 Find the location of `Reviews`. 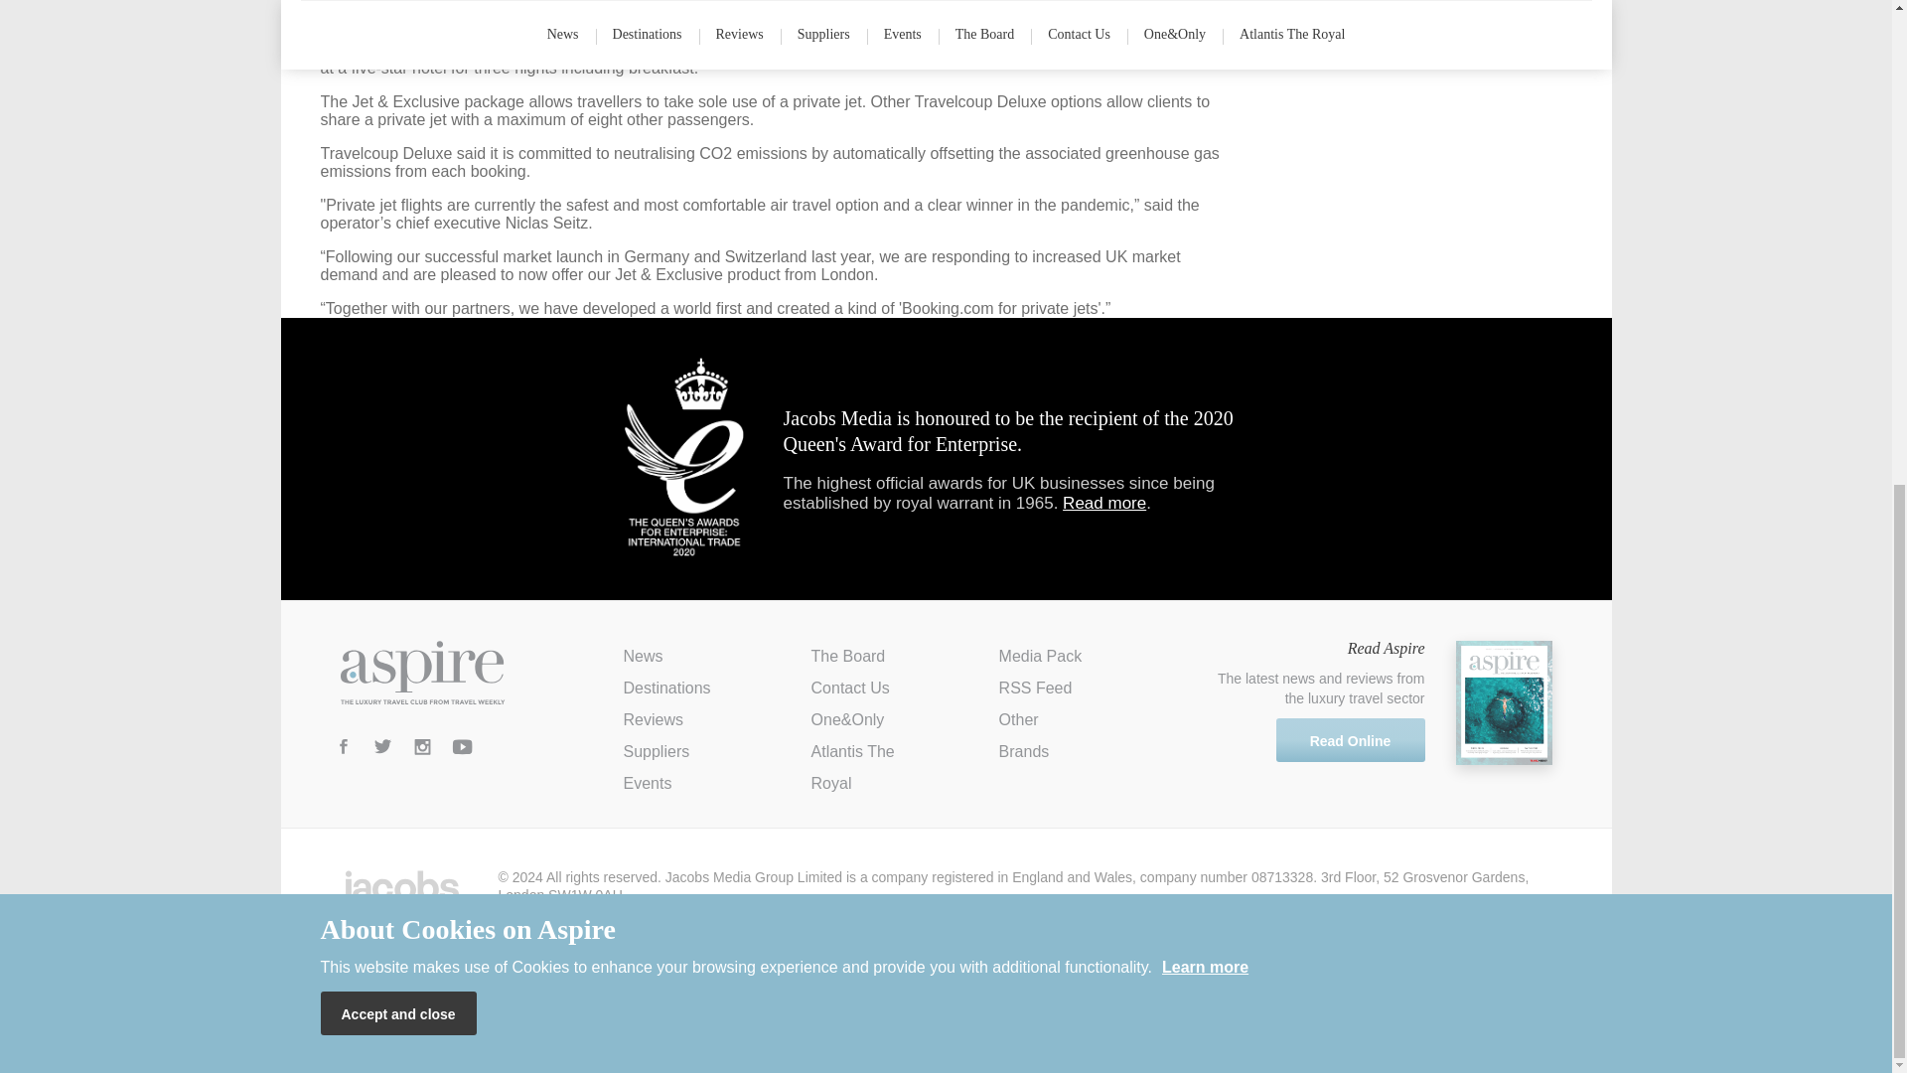

Reviews is located at coordinates (653, 719).